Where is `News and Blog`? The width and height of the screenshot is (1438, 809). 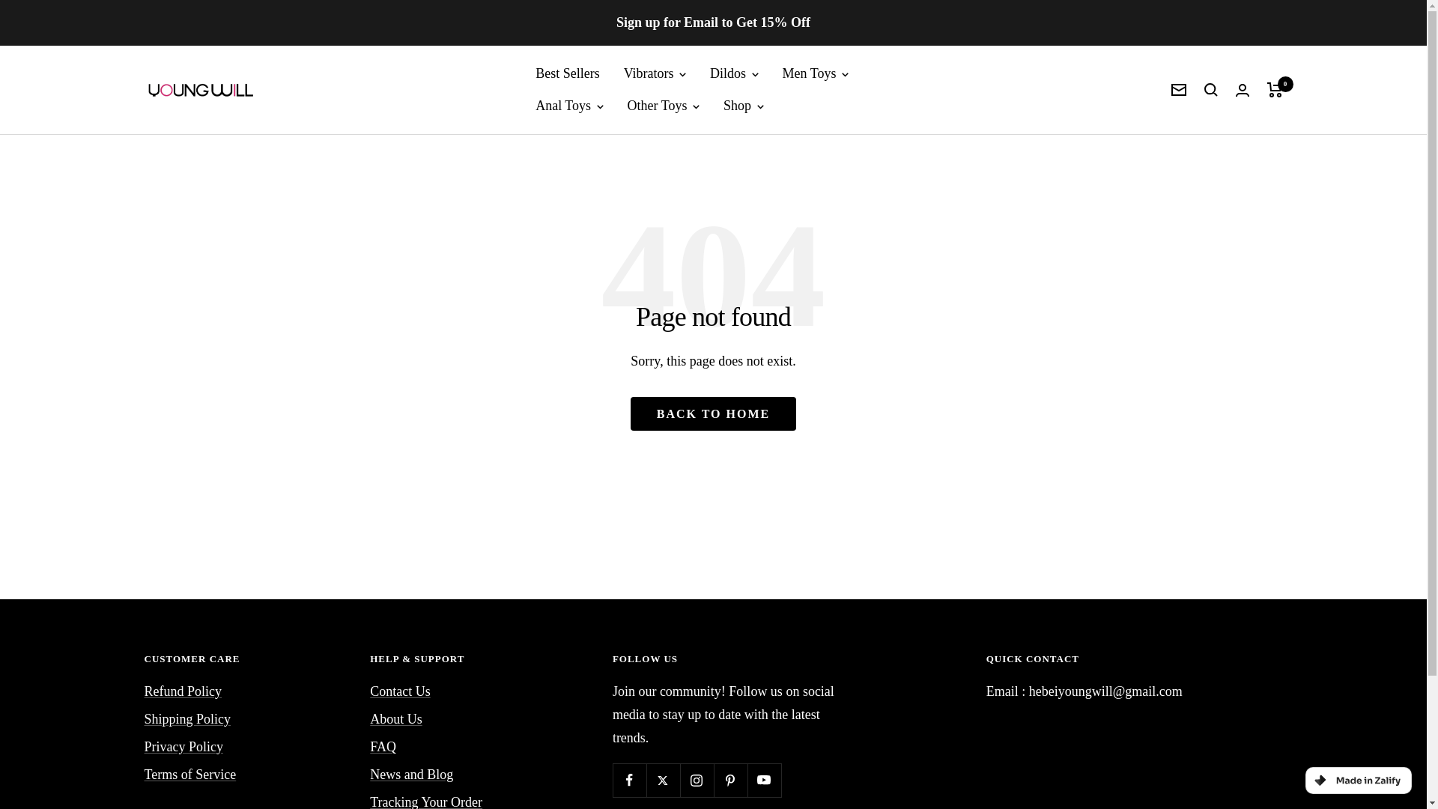 News and Blog is located at coordinates (410, 775).